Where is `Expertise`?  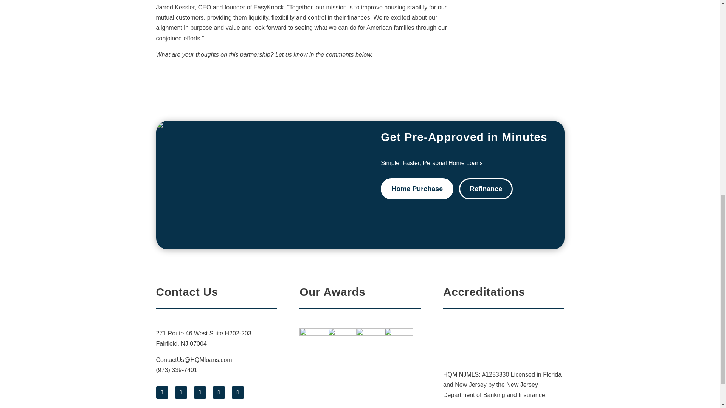 Expertise is located at coordinates (399, 342).